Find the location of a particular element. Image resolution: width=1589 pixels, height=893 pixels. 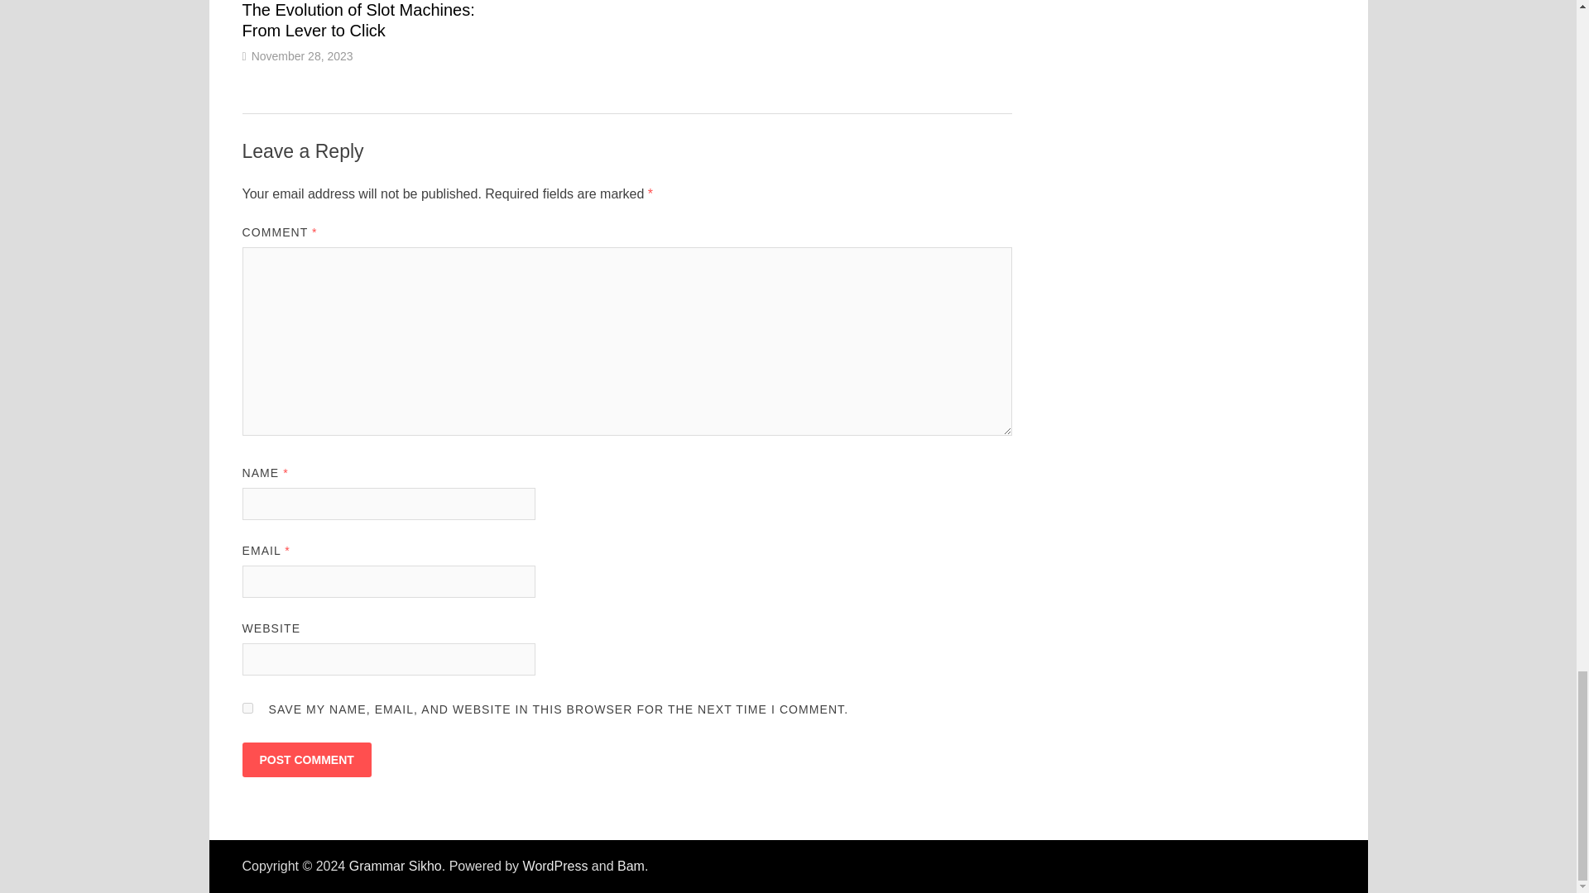

Post Comment is located at coordinates (305, 759).